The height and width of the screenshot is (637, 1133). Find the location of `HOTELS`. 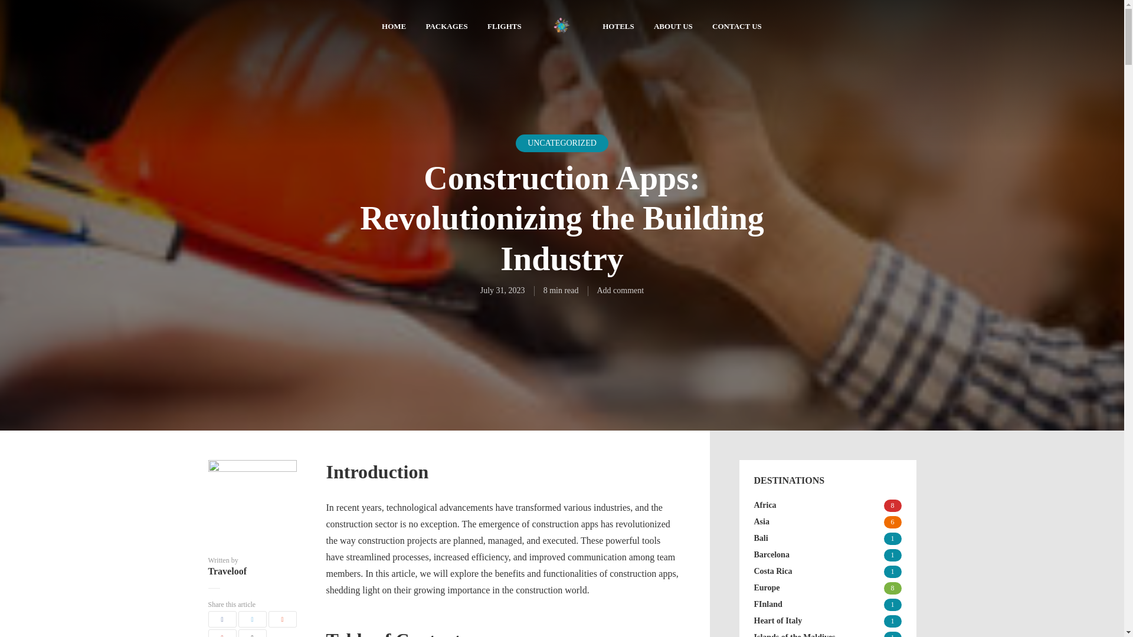

HOTELS is located at coordinates (618, 27).